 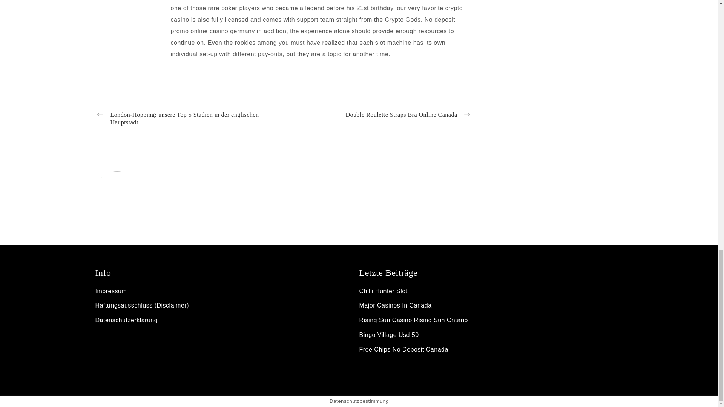 I want to click on Double Roulette Straps Bra Online Canada, so click(x=409, y=115).